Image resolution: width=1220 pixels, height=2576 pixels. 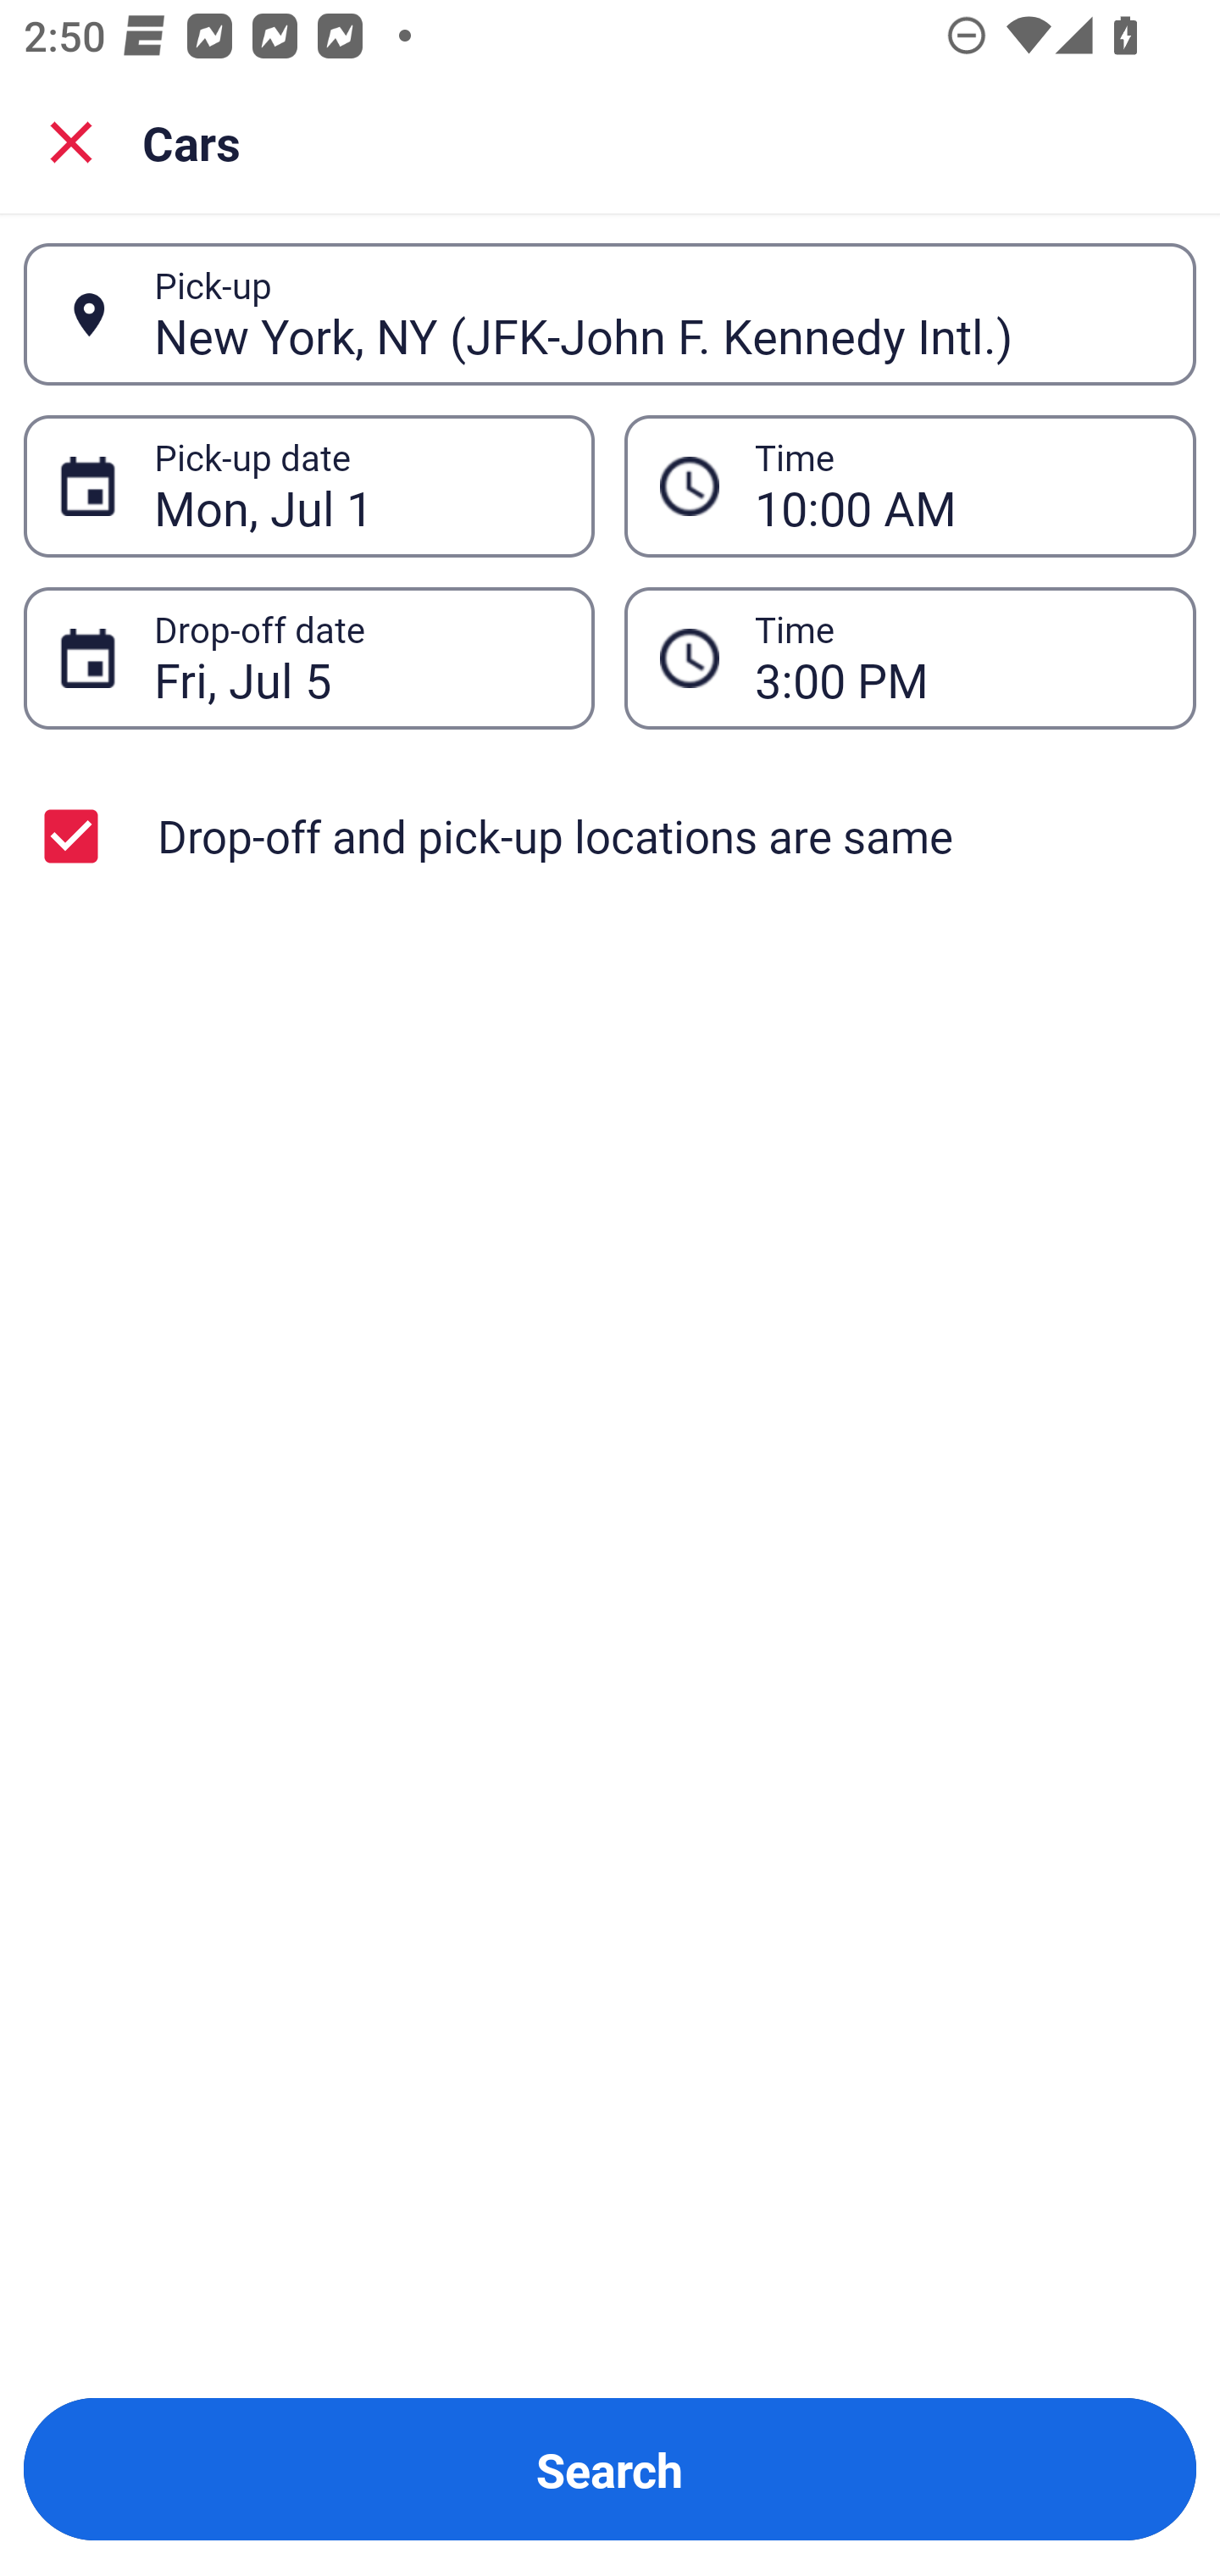 I want to click on New York, NY (JFK-John F. Kennedy Intl.), so click(x=657, y=314).